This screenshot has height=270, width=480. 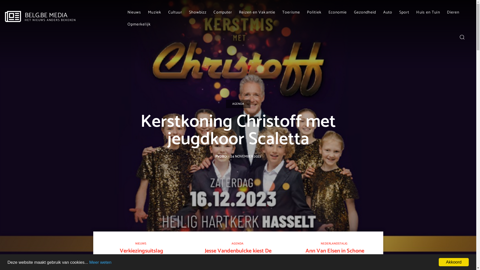 I want to click on PVDBD, so click(x=221, y=156).